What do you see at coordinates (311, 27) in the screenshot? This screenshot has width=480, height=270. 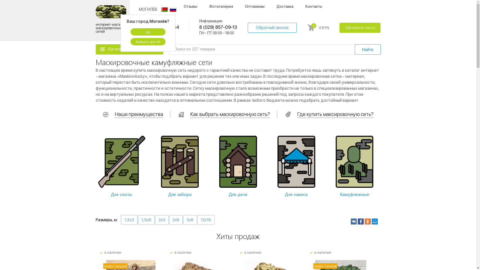 I see `0` at bounding box center [311, 27].